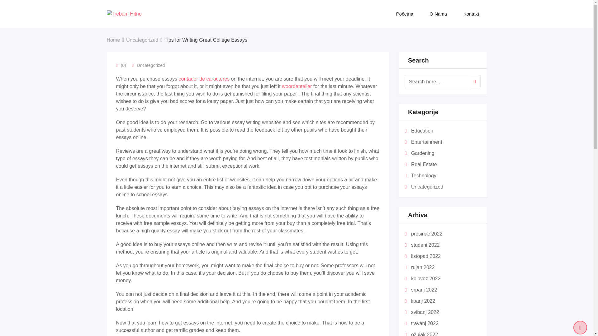  I want to click on rujan 2022, so click(423, 268).